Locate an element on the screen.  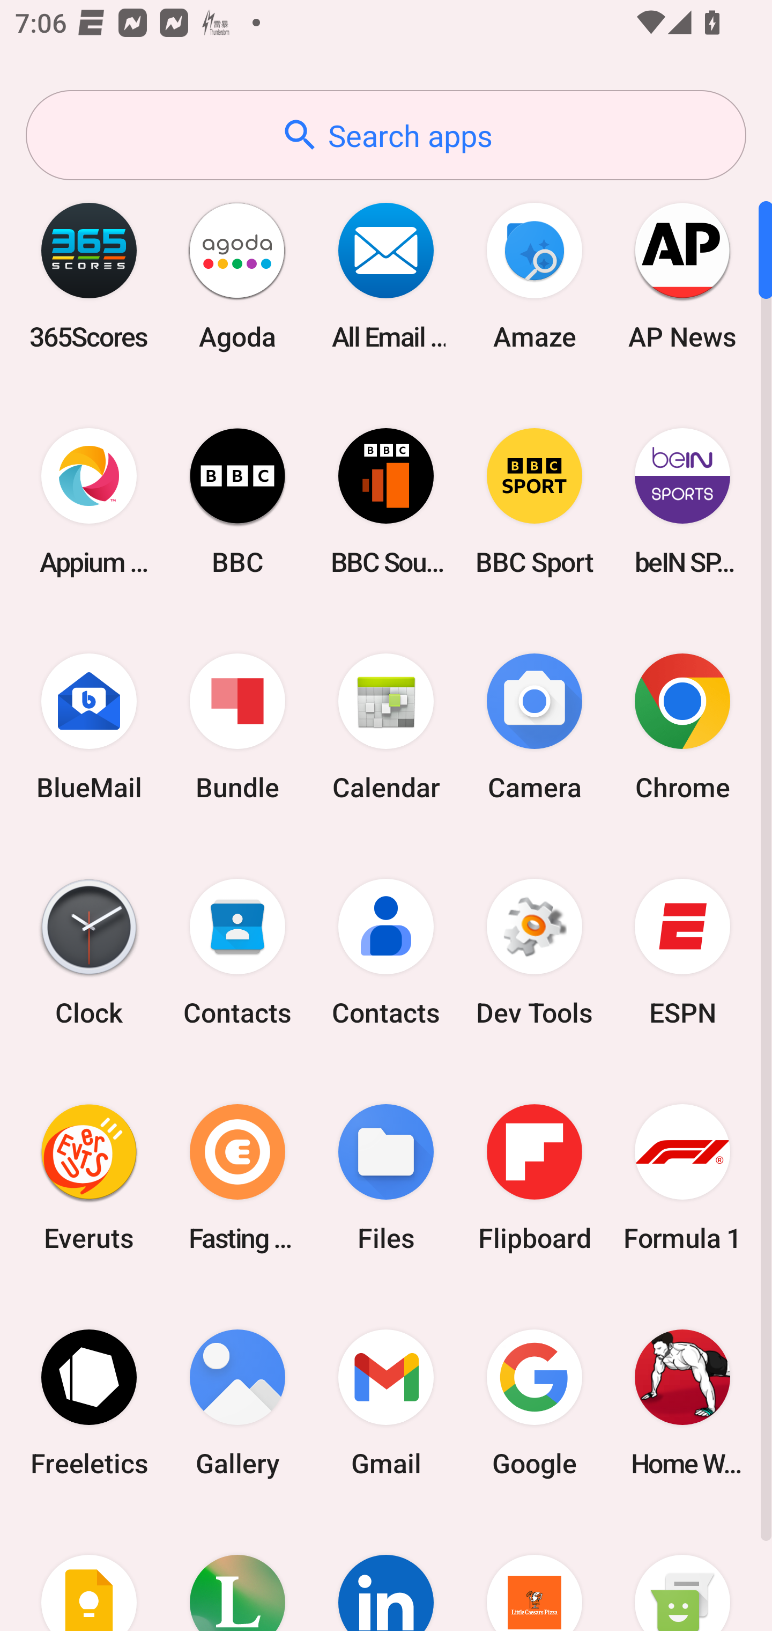
AP News is located at coordinates (682, 276).